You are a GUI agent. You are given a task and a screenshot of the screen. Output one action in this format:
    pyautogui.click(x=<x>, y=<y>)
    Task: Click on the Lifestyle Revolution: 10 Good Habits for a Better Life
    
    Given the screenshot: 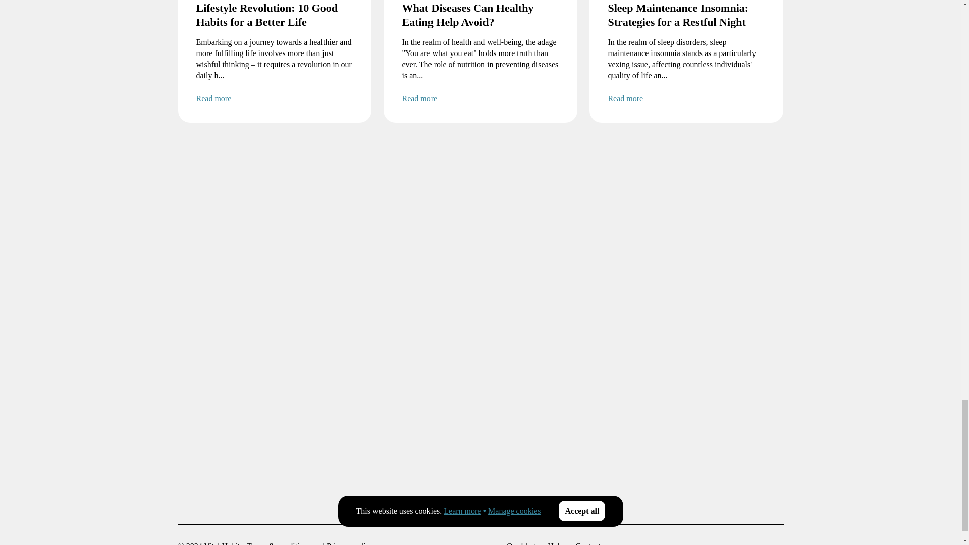 What is the action you would take?
    pyautogui.click(x=275, y=15)
    